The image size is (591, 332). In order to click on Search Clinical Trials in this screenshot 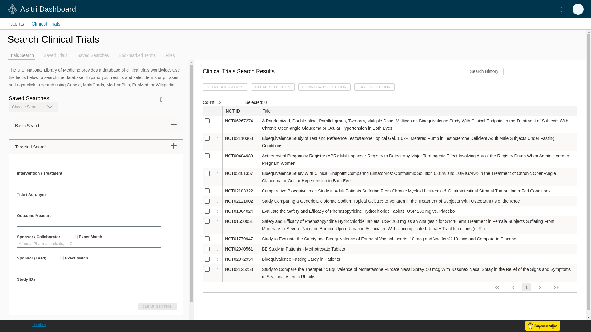, I will do `click(293, 45)`.